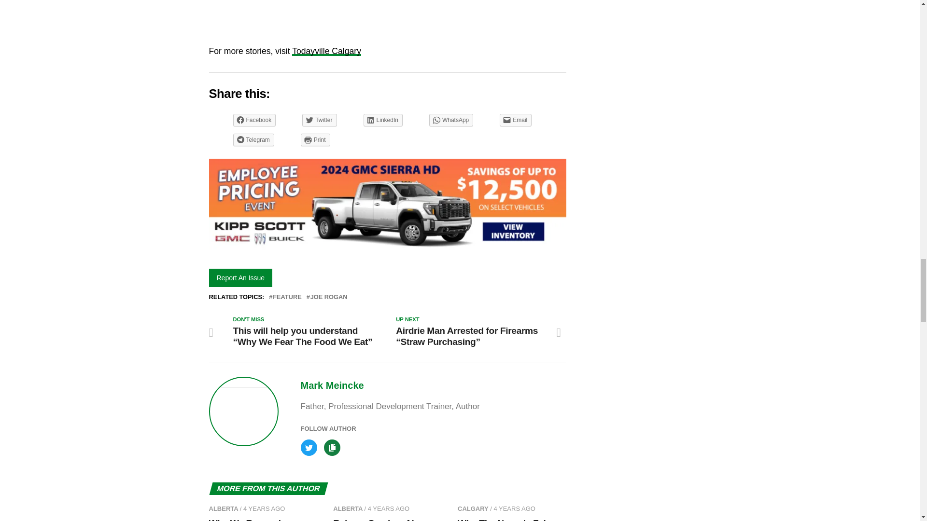 The width and height of the screenshot is (927, 521). What do you see at coordinates (312, 443) in the screenshot?
I see `Follow author on Twitter` at bounding box center [312, 443].